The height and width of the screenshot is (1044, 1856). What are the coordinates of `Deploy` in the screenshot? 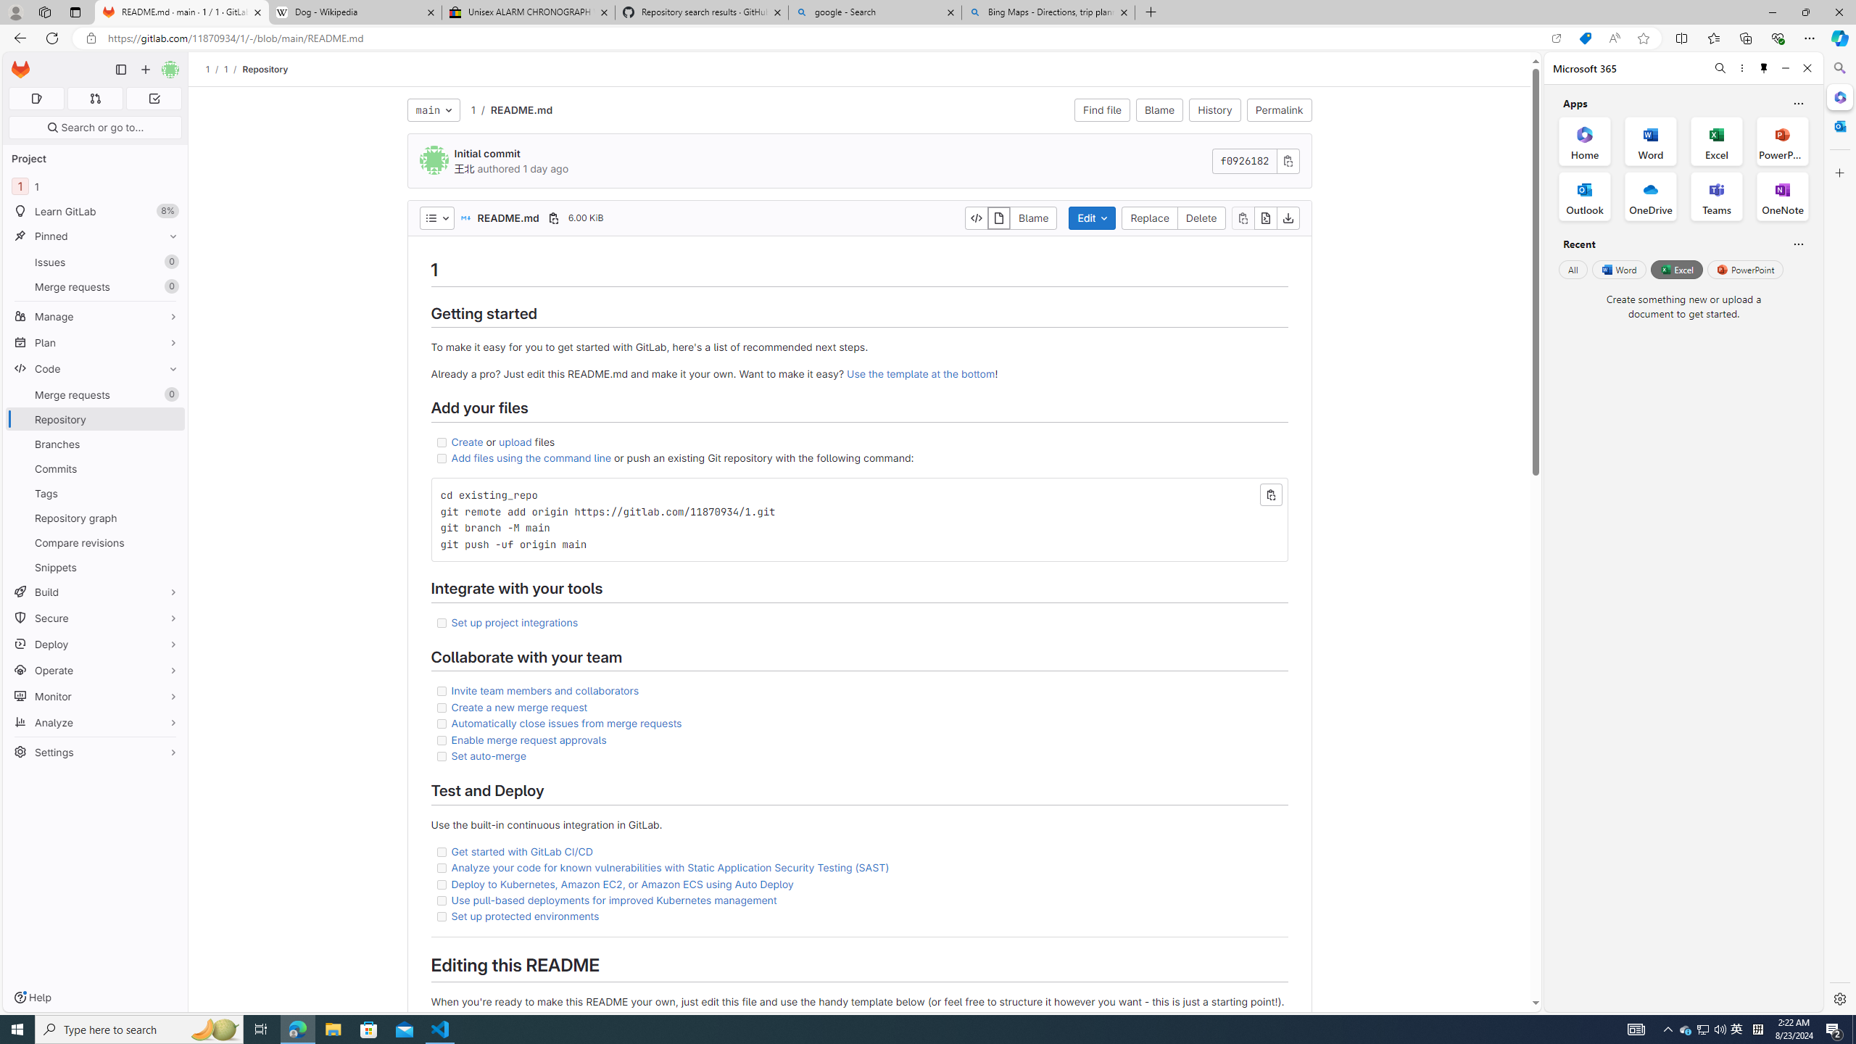 It's located at (96, 644).